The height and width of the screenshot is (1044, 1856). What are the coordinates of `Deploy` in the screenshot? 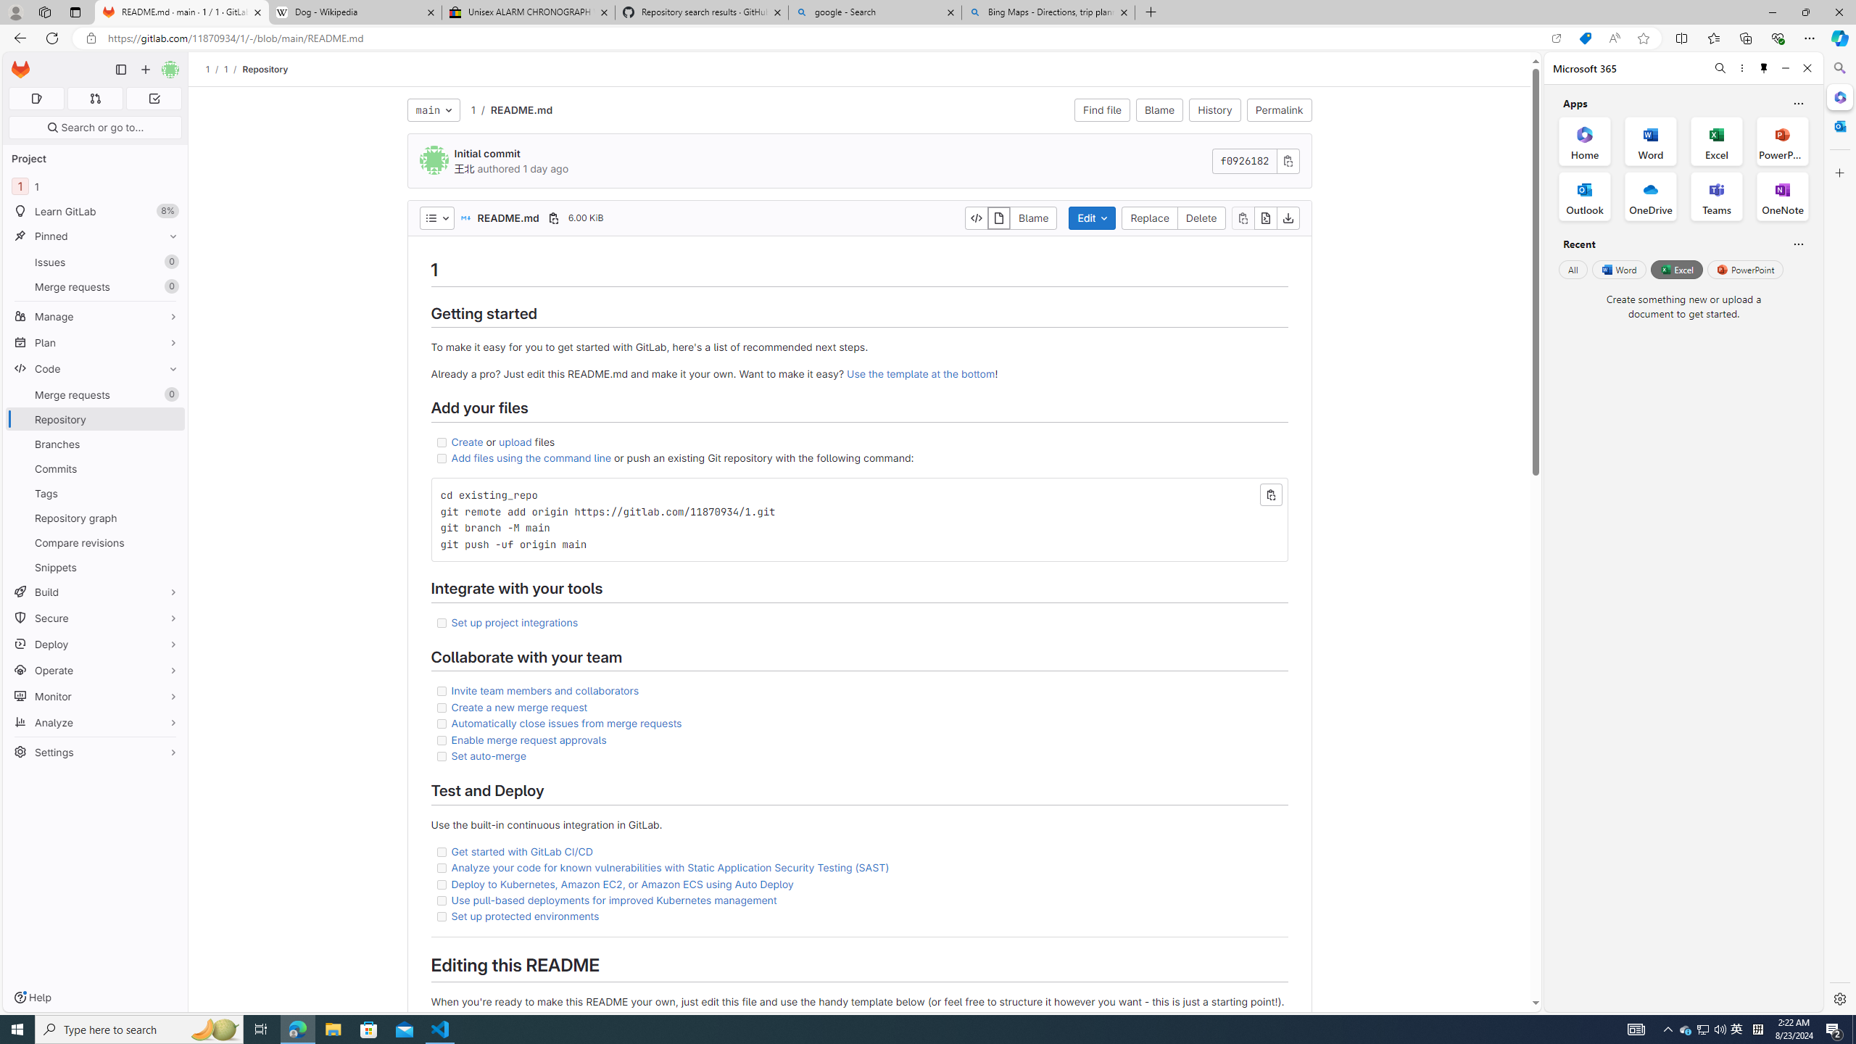 It's located at (96, 644).